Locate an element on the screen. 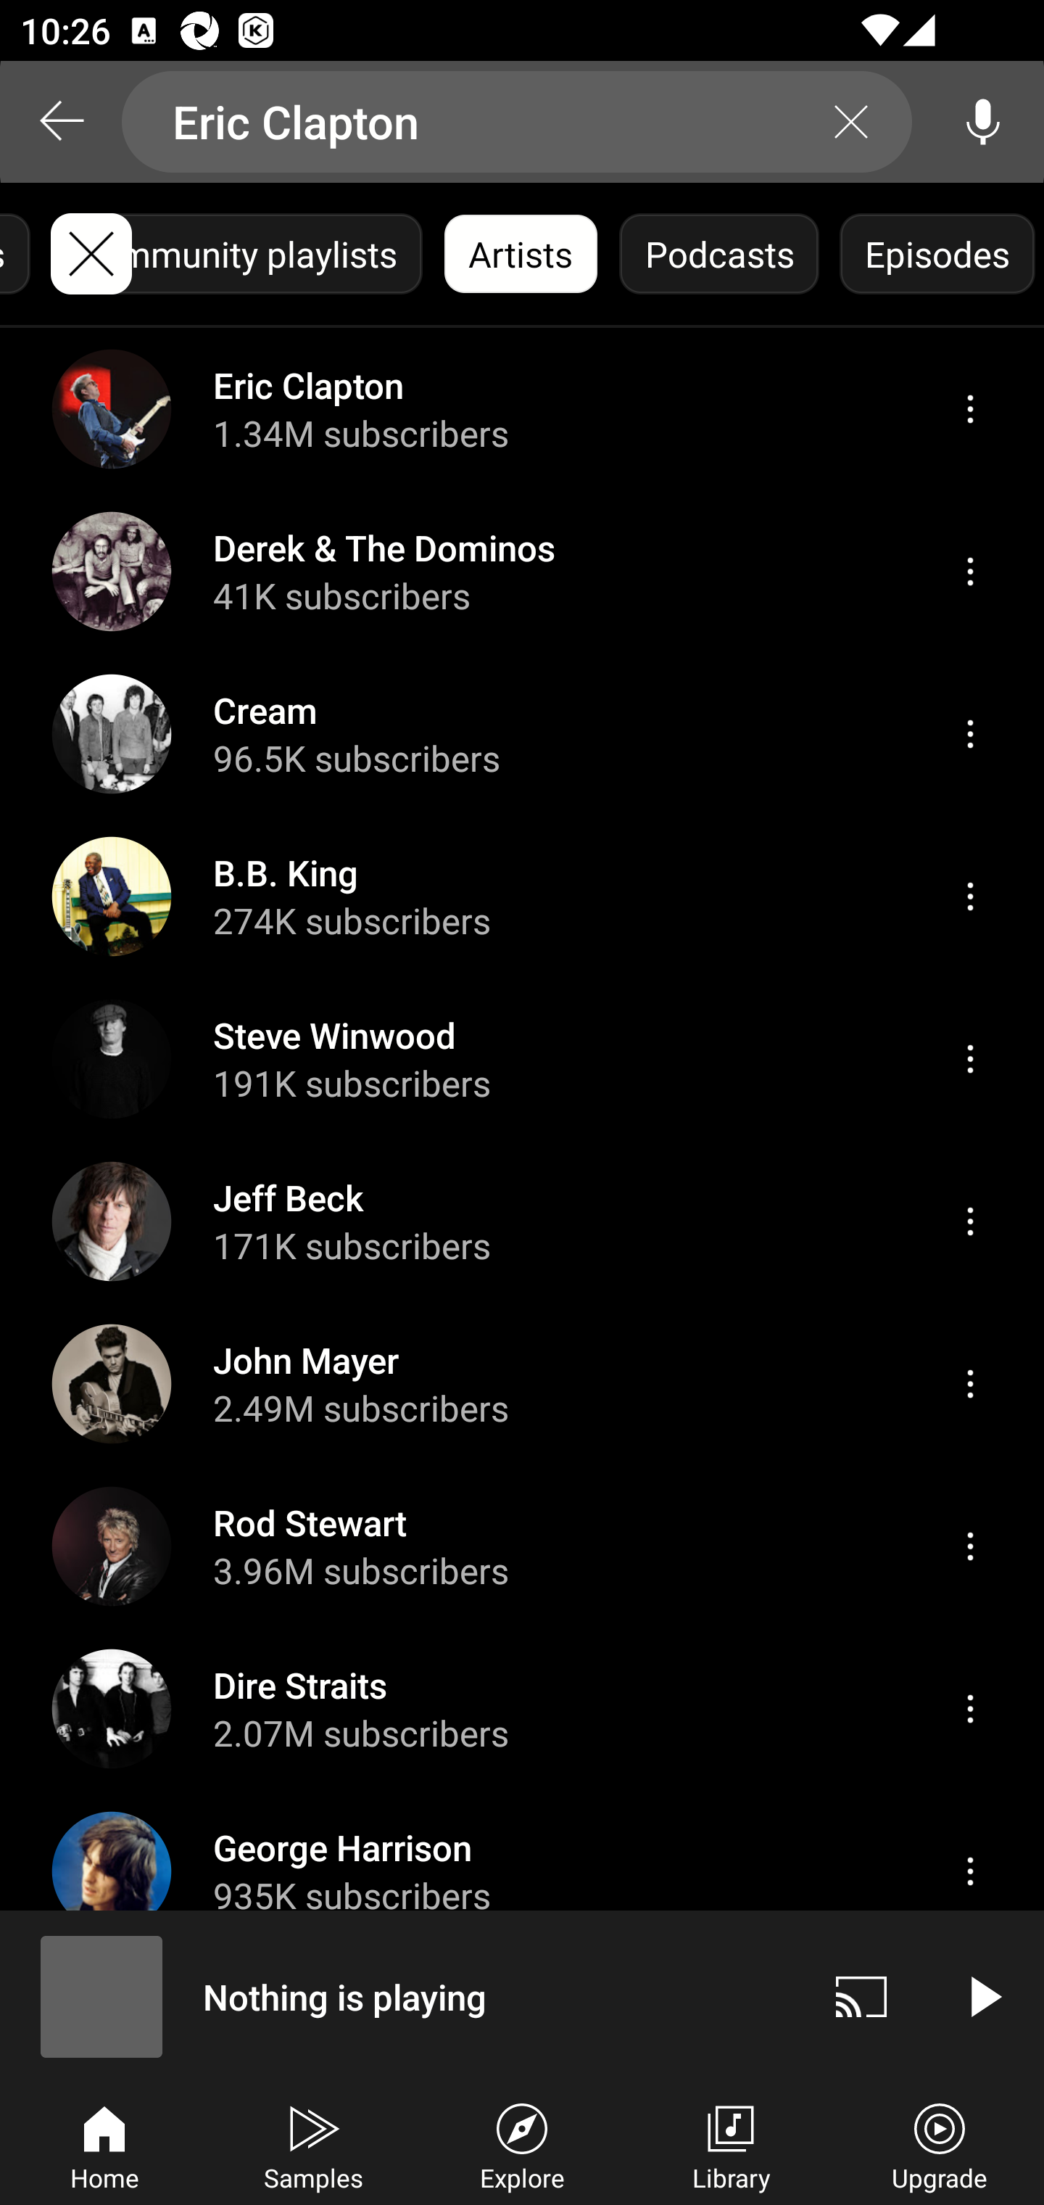 The width and height of the screenshot is (1044, 2205). Menu is located at coordinates (970, 1385).